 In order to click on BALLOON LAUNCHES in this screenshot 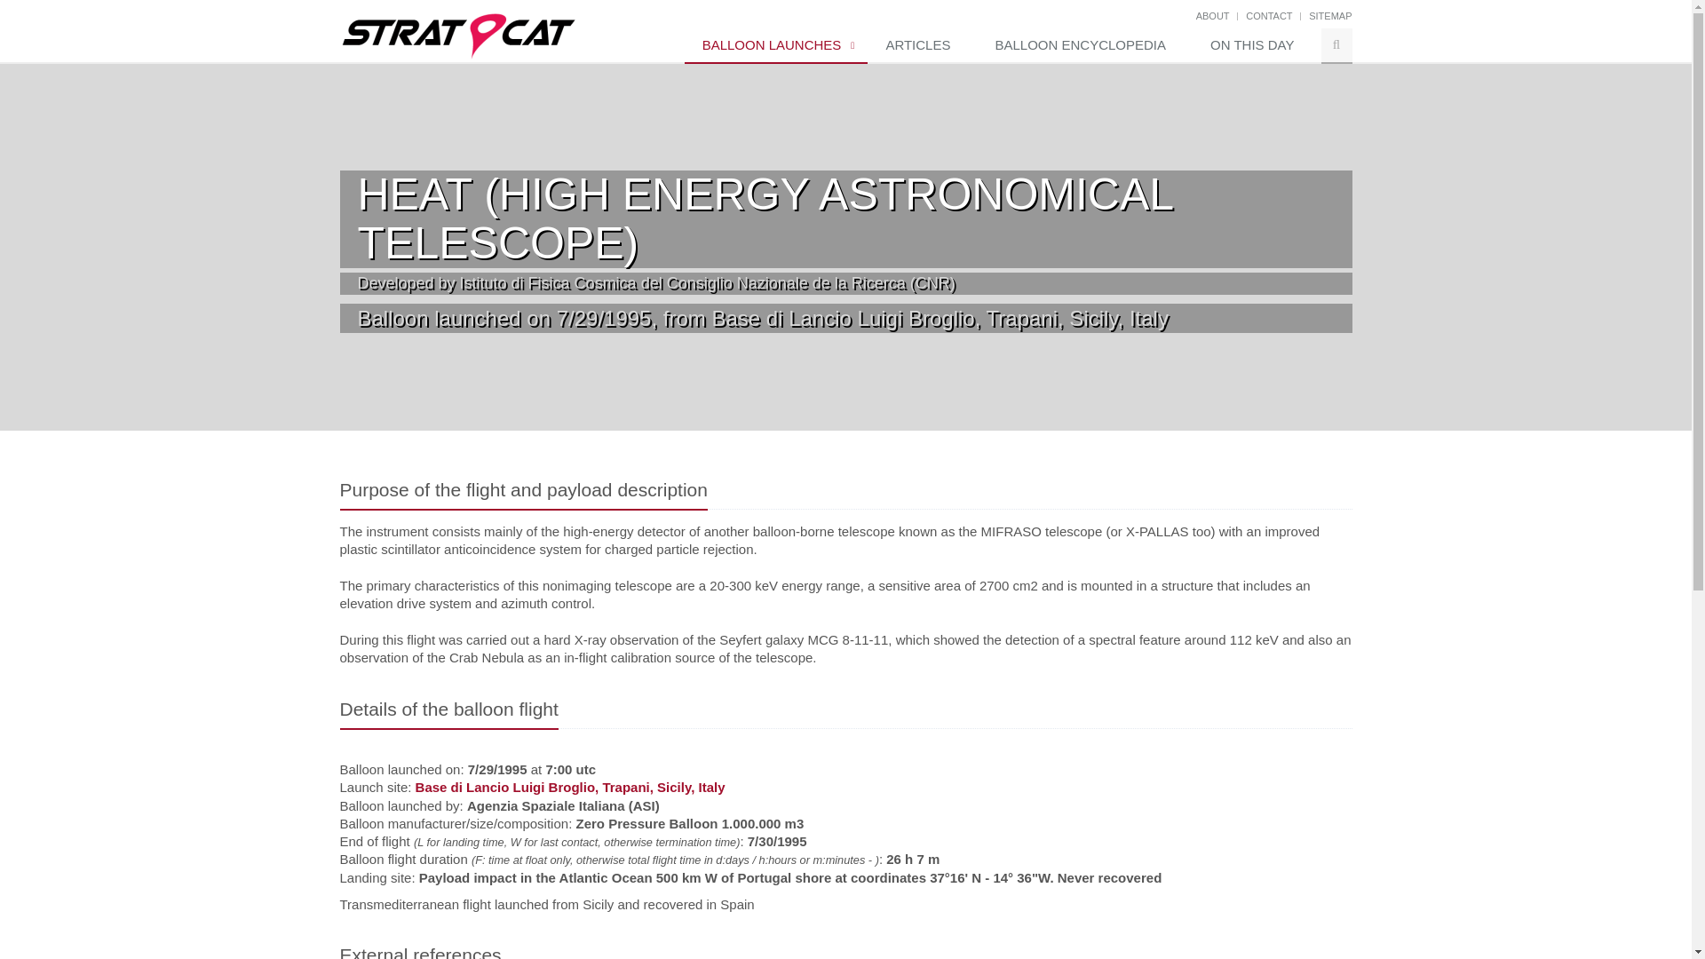, I will do `click(776, 46)`.